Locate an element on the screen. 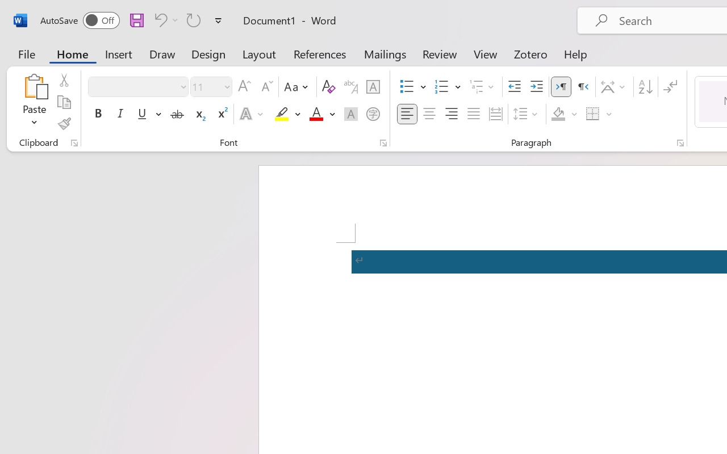 This screenshot has height=454, width=727. Undo Apply Quick Style Set is located at coordinates (159, 20).